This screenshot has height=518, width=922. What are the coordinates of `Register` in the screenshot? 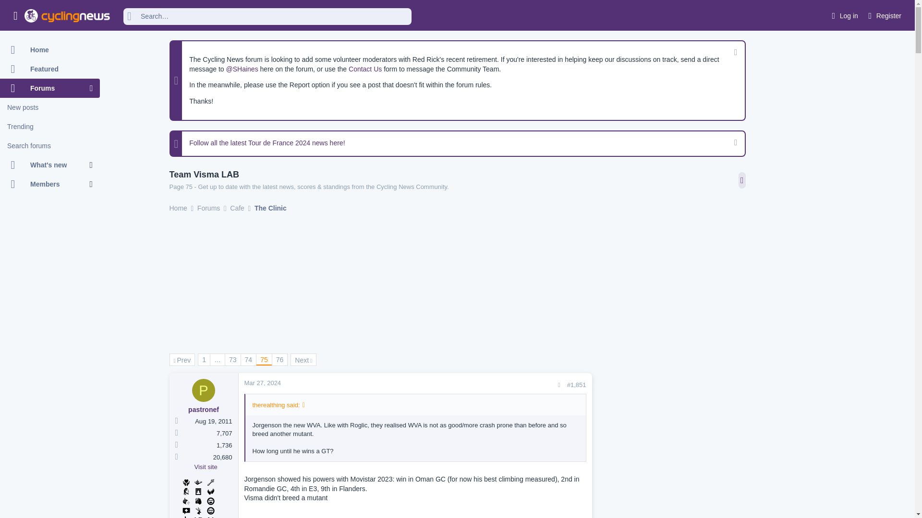 It's located at (884, 16).